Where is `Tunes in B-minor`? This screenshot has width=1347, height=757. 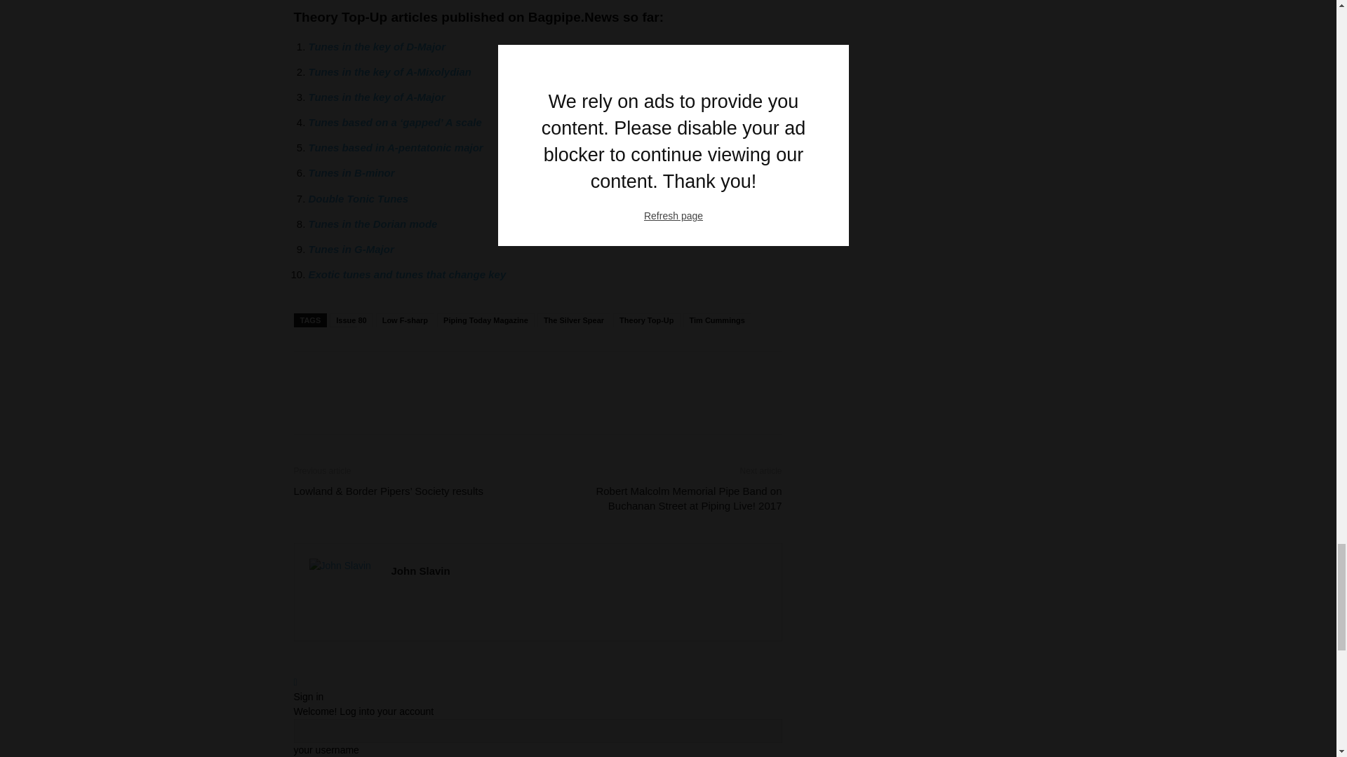 Tunes in B-minor is located at coordinates (351, 172).